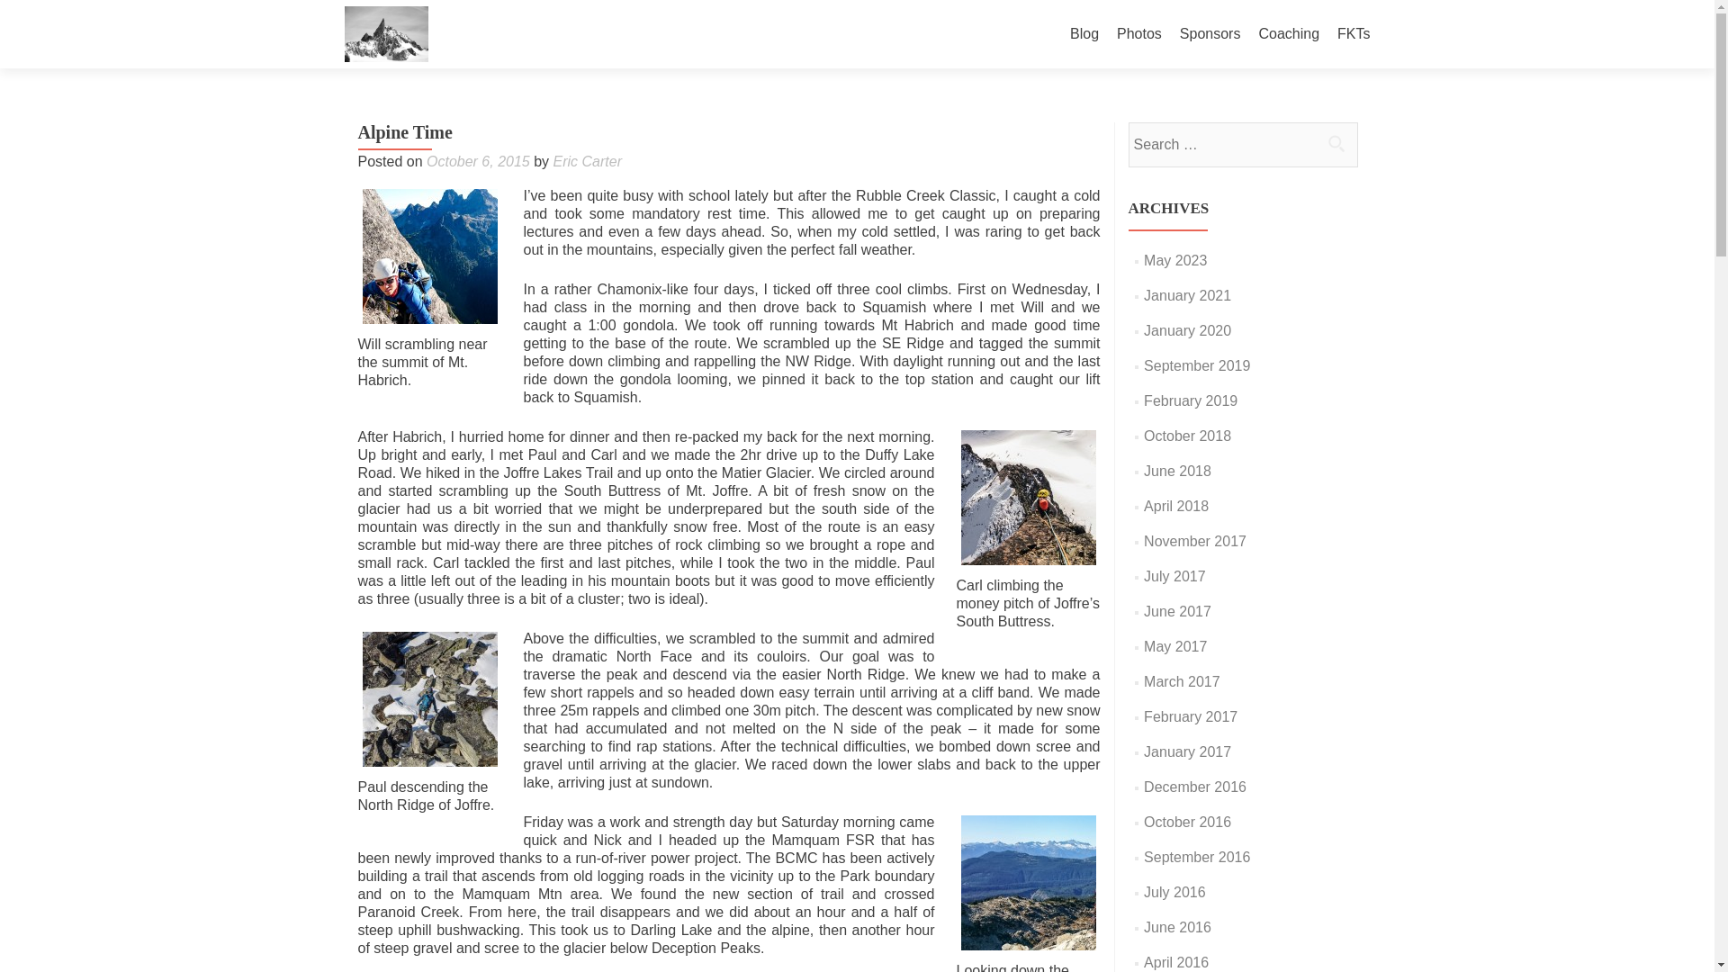 This screenshot has width=1728, height=972. What do you see at coordinates (1210, 34) in the screenshot?
I see `Sponsors` at bounding box center [1210, 34].